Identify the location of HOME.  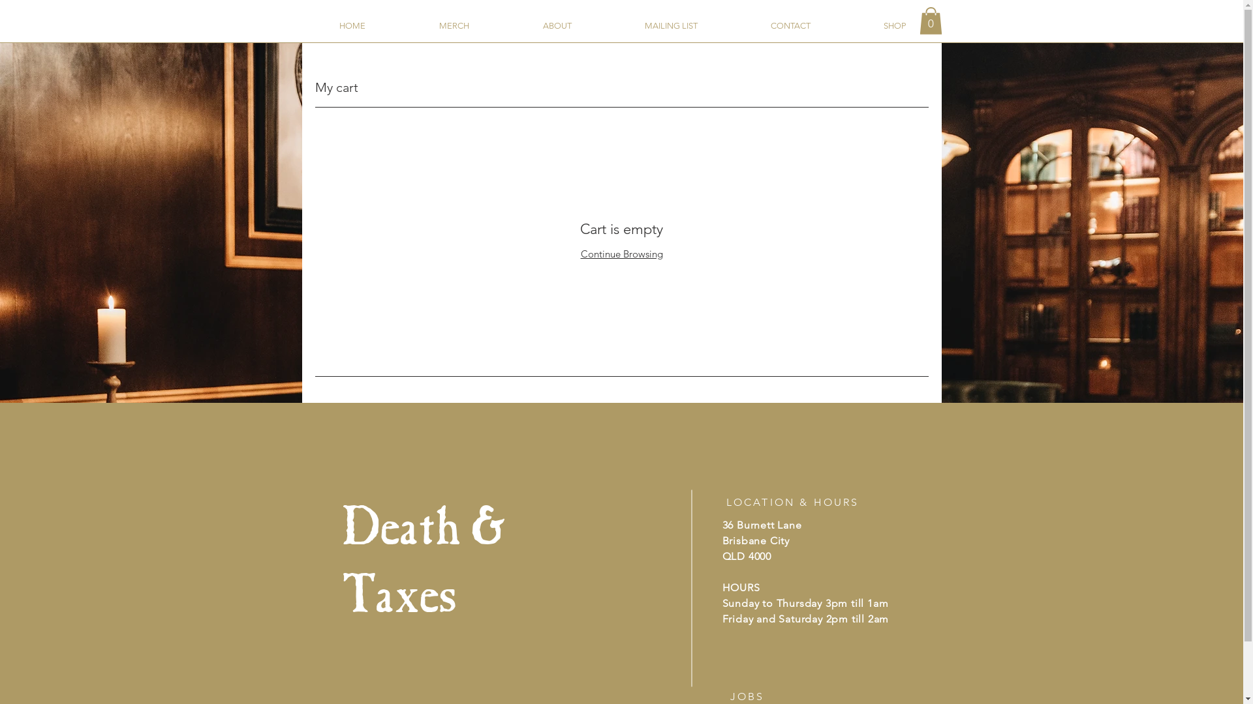
(352, 26).